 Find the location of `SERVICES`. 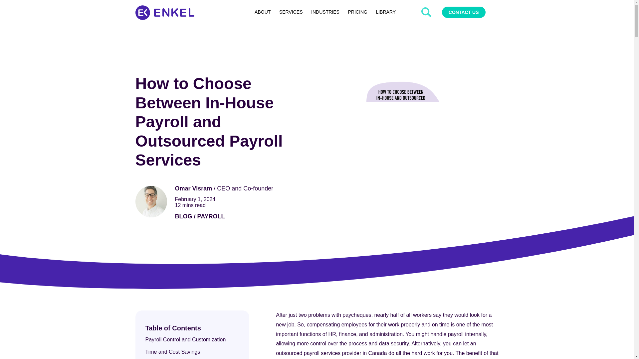

SERVICES is located at coordinates (291, 12).